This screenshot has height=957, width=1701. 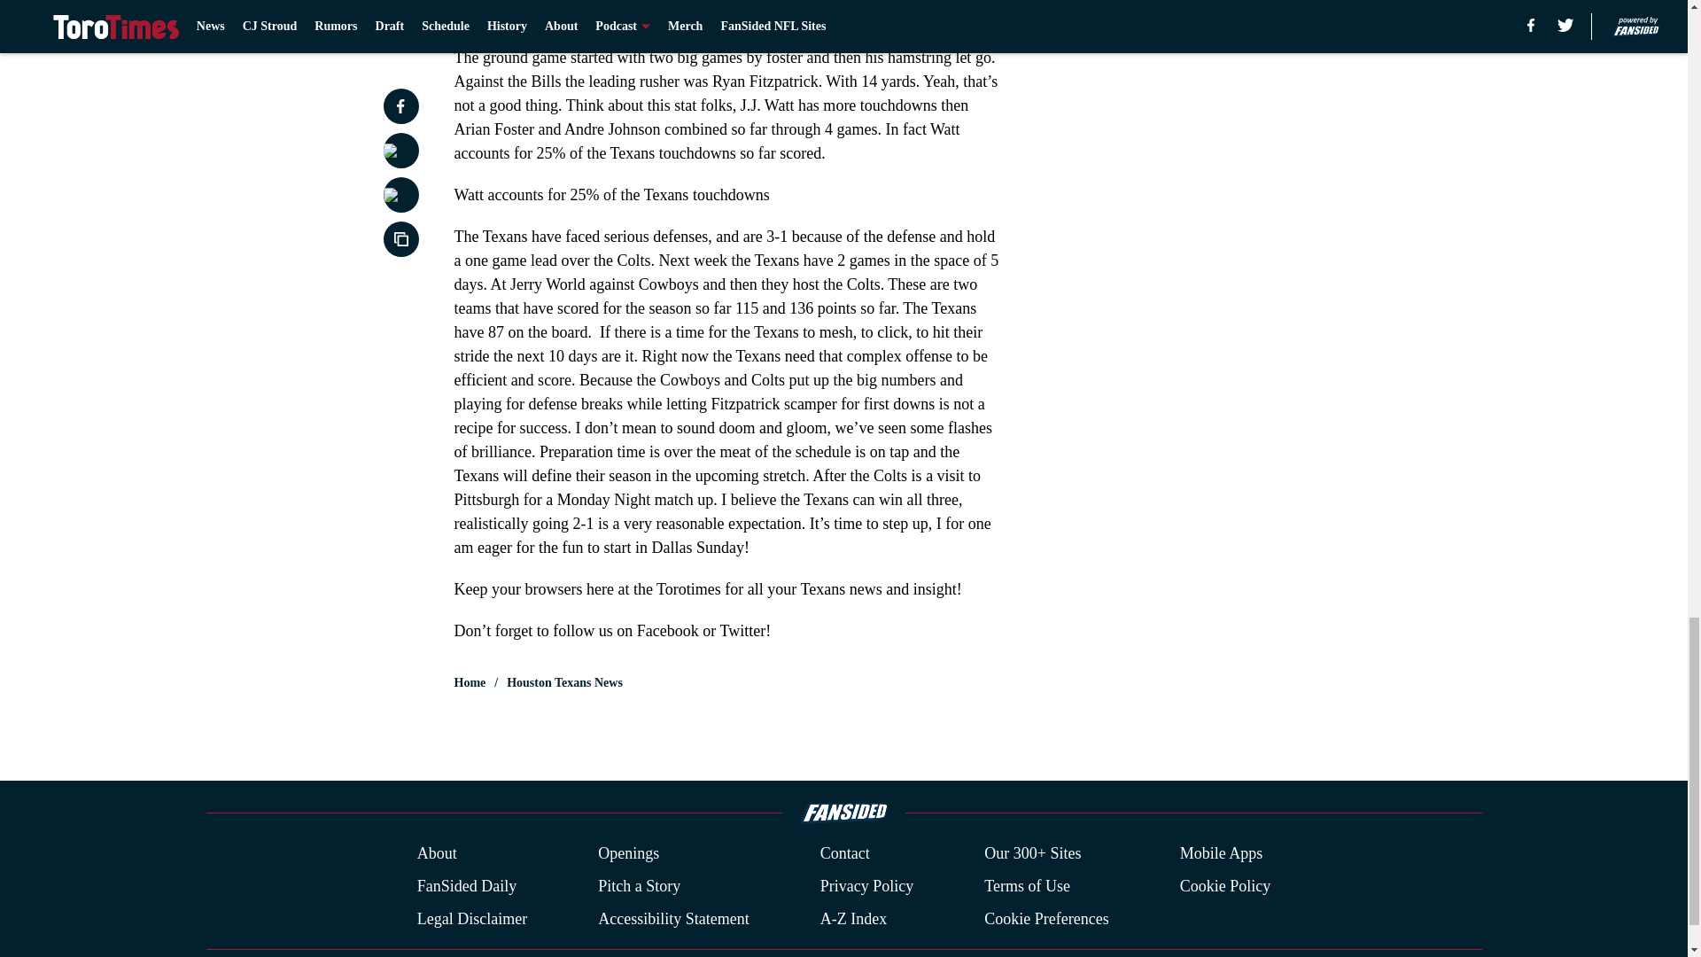 What do you see at coordinates (1222, 854) in the screenshot?
I see `Mobile Apps` at bounding box center [1222, 854].